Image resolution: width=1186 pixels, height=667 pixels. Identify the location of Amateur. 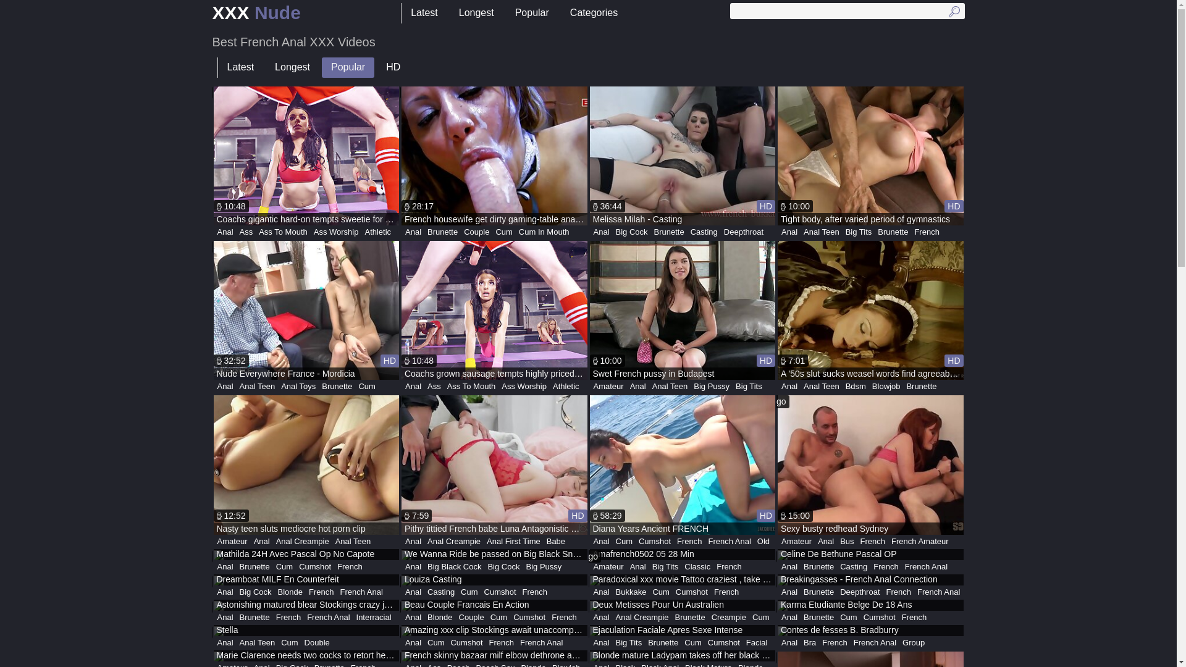
(609, 567).